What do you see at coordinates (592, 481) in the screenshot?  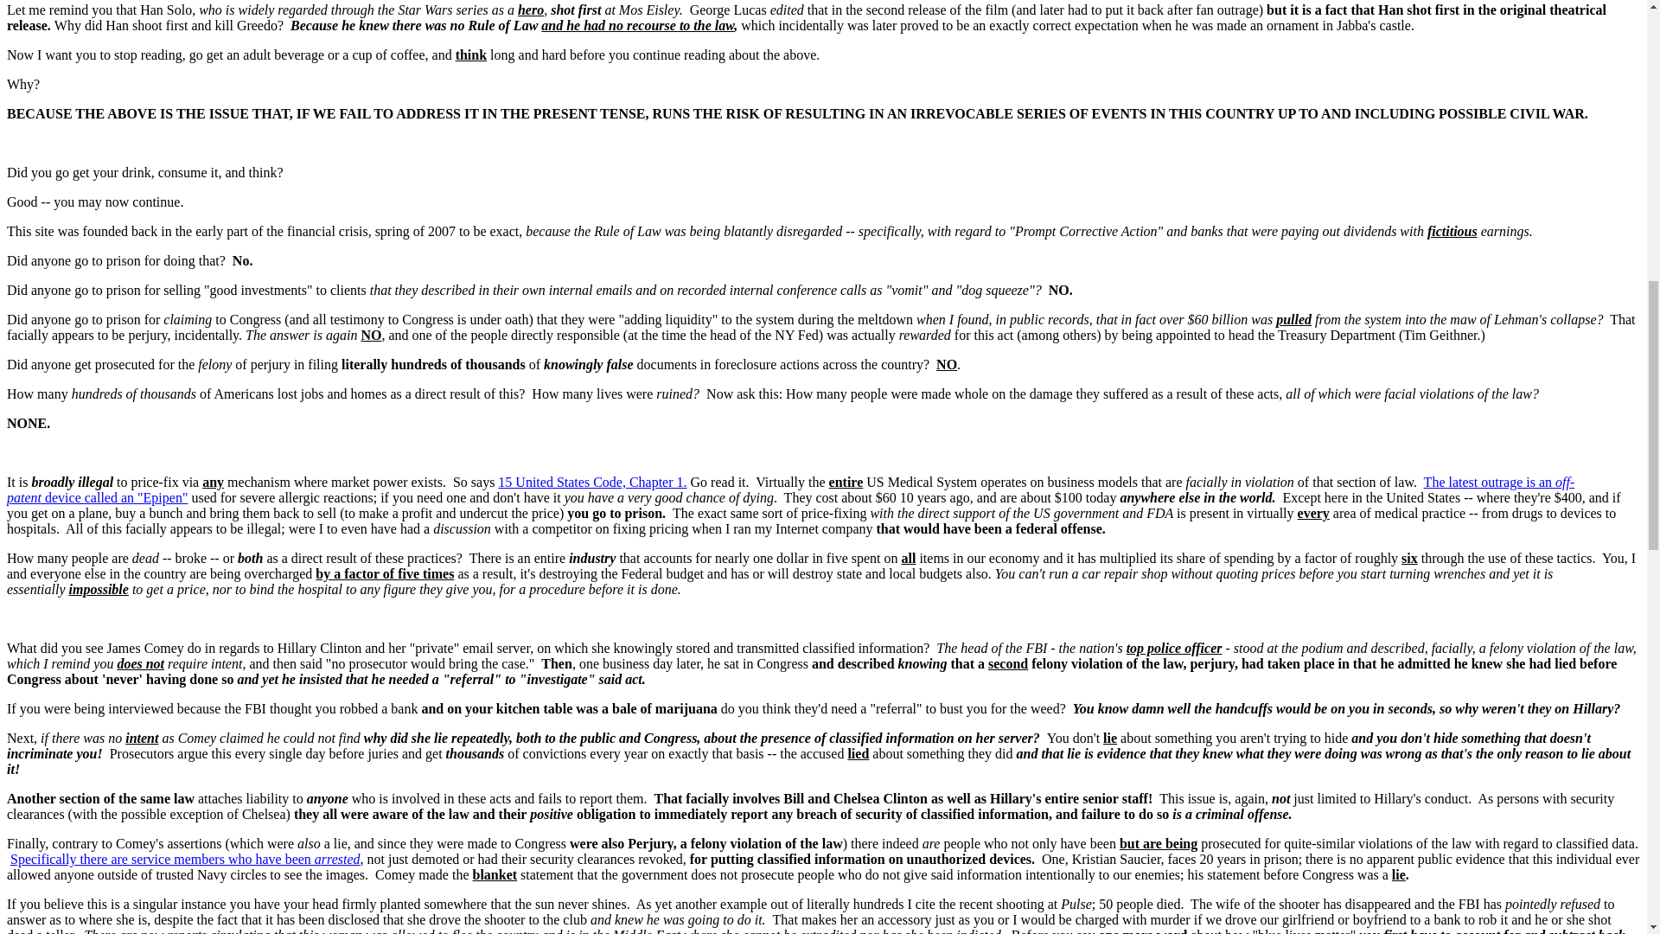 I see `15 United States Code, Chapter 1.` at bounding box center [592, 481].